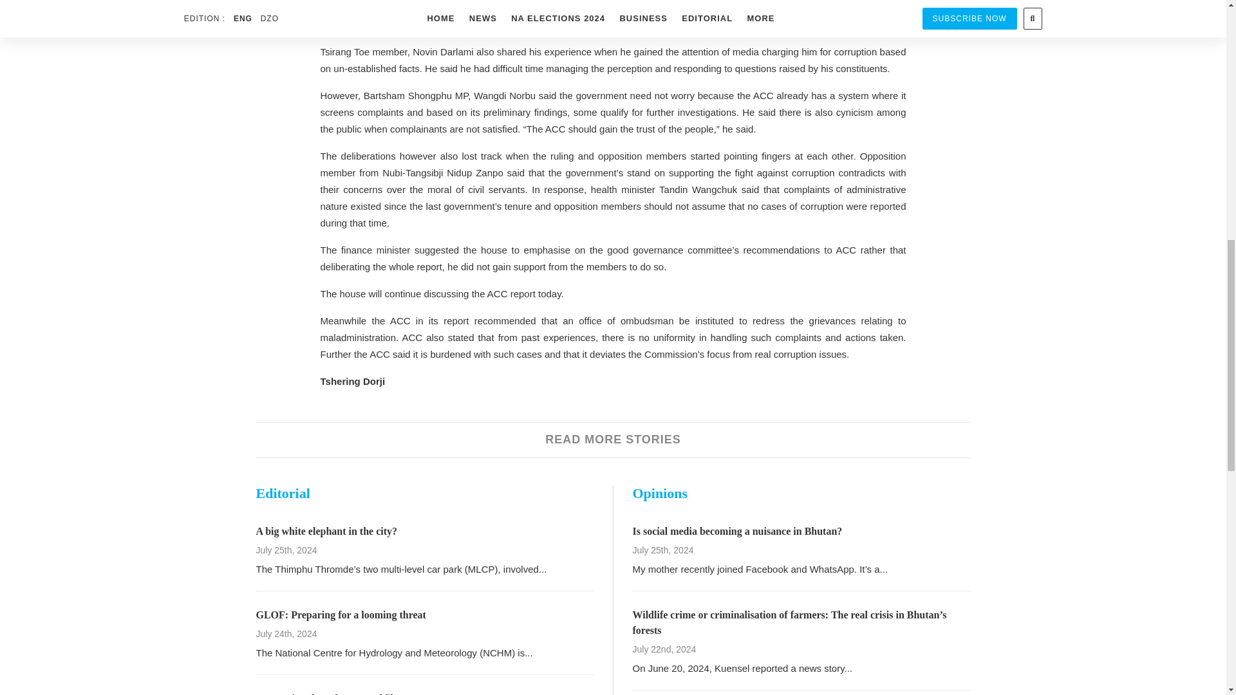  Describe the element at coordinates (331, 694) in the screenshot. I see `Harnessing the soft power of films` at that location.